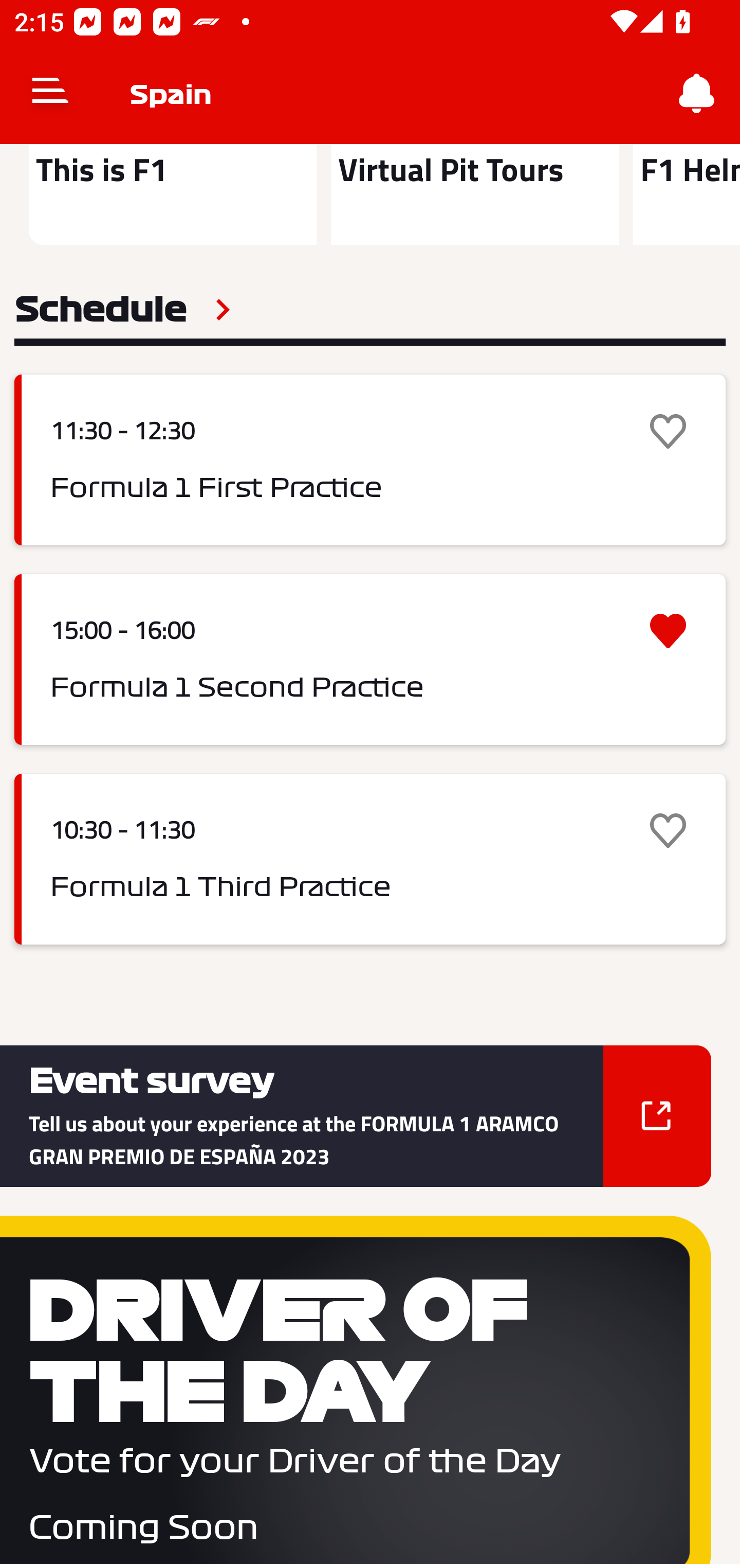 This screenshot has height=1564, width=740. What do you see at coordinates (697, 94) in the screenshot?
I see `Notifications` at bounding box center [697, 94].